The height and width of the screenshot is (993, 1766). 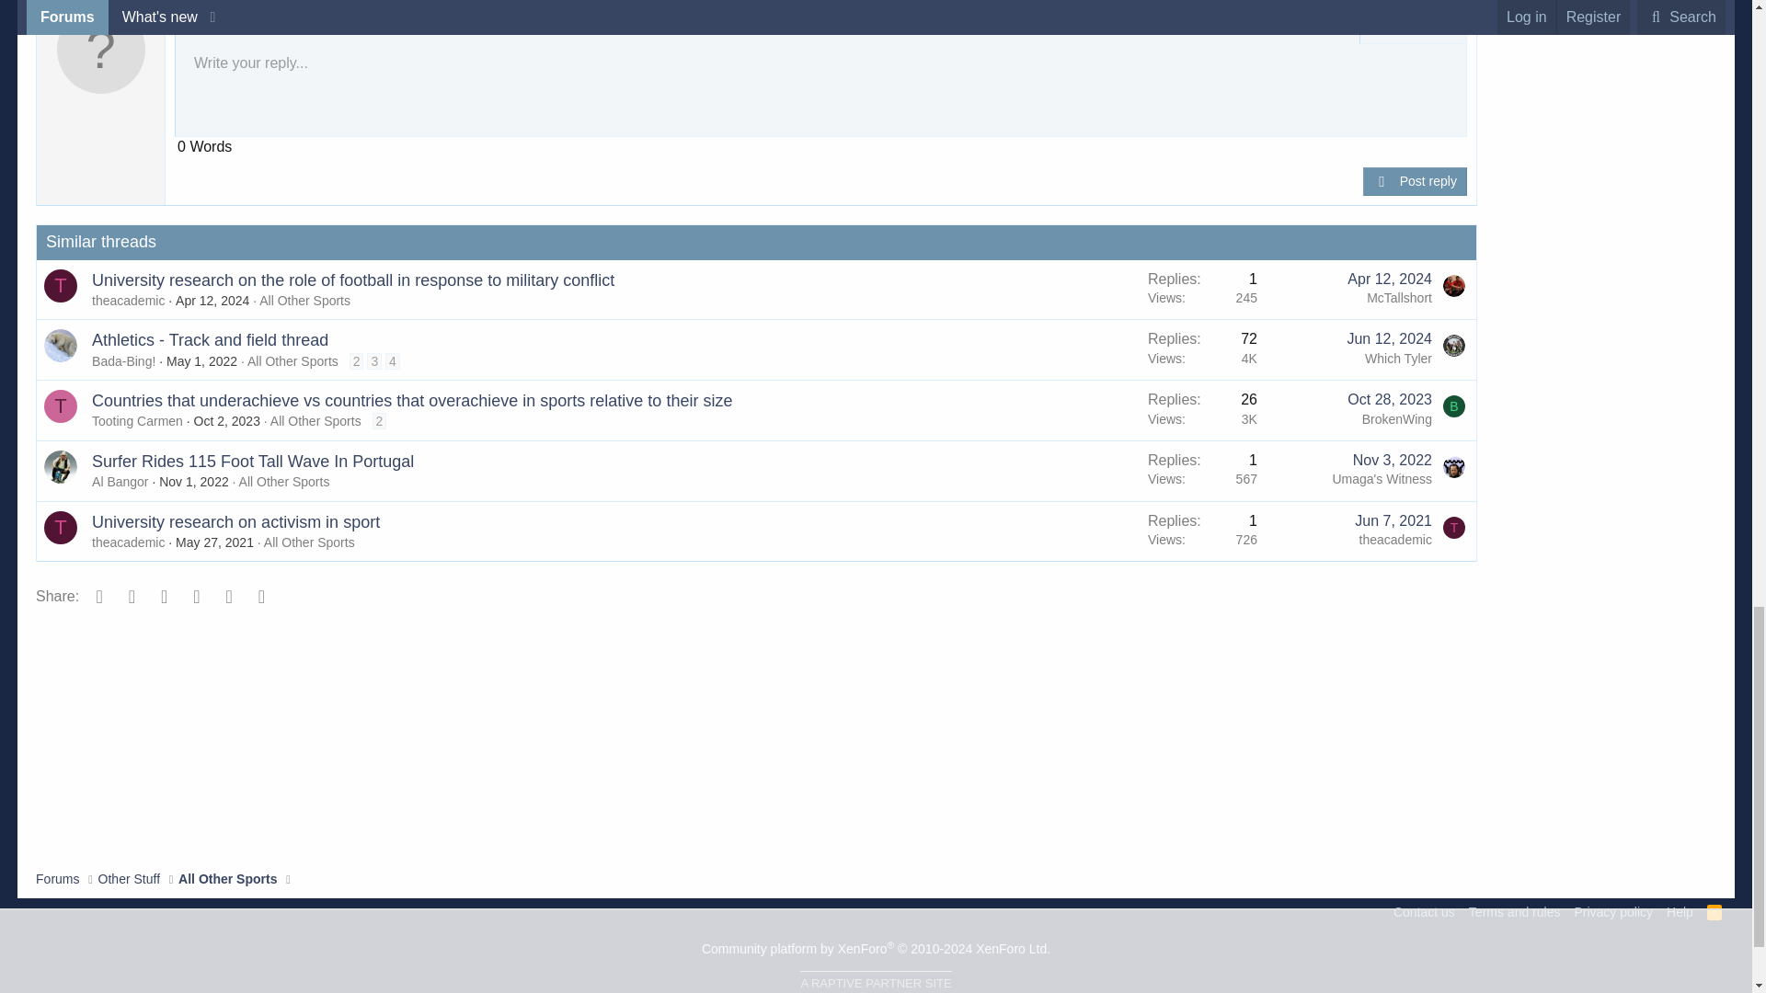 I want to click on Italic, so click(x=259, y=26).